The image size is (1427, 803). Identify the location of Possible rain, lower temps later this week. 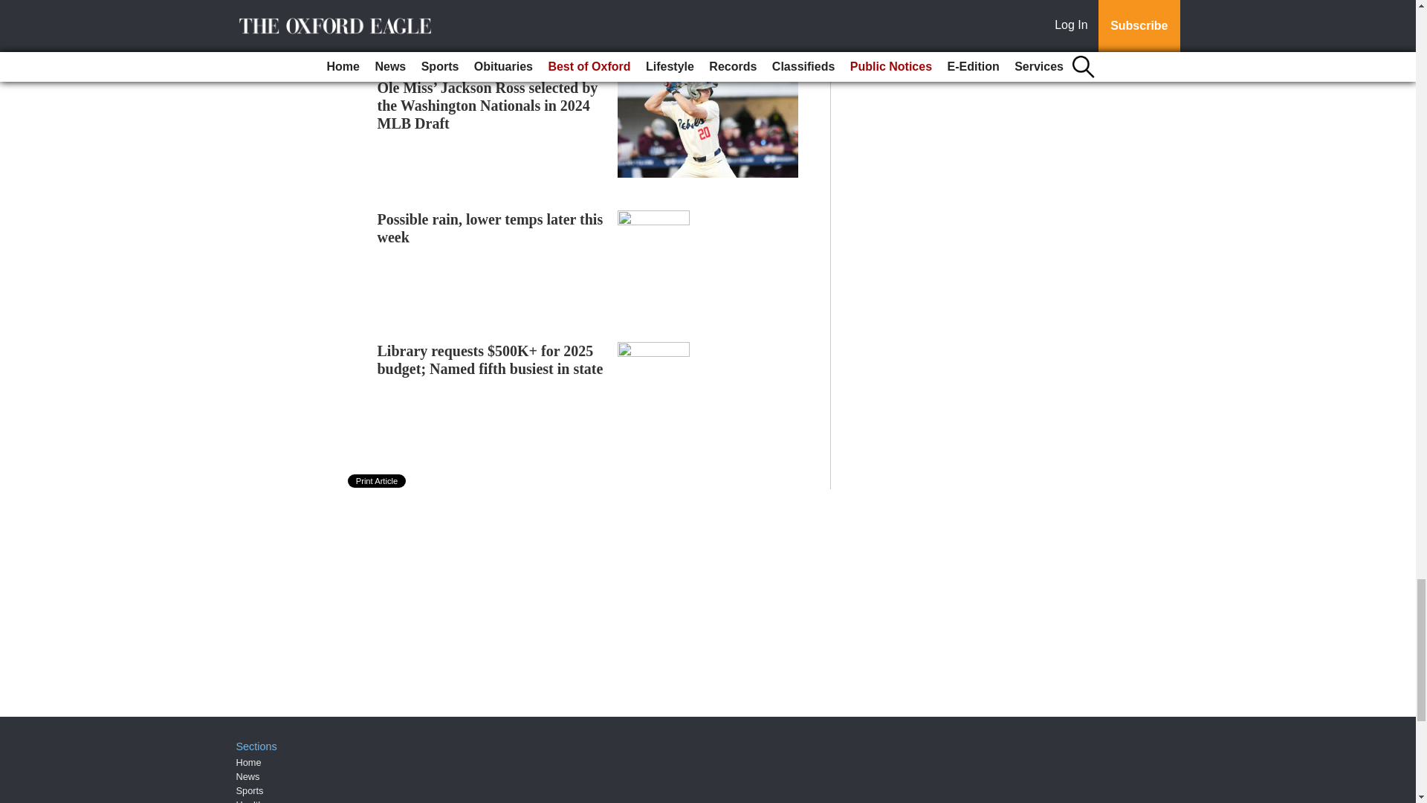
(491, 228).